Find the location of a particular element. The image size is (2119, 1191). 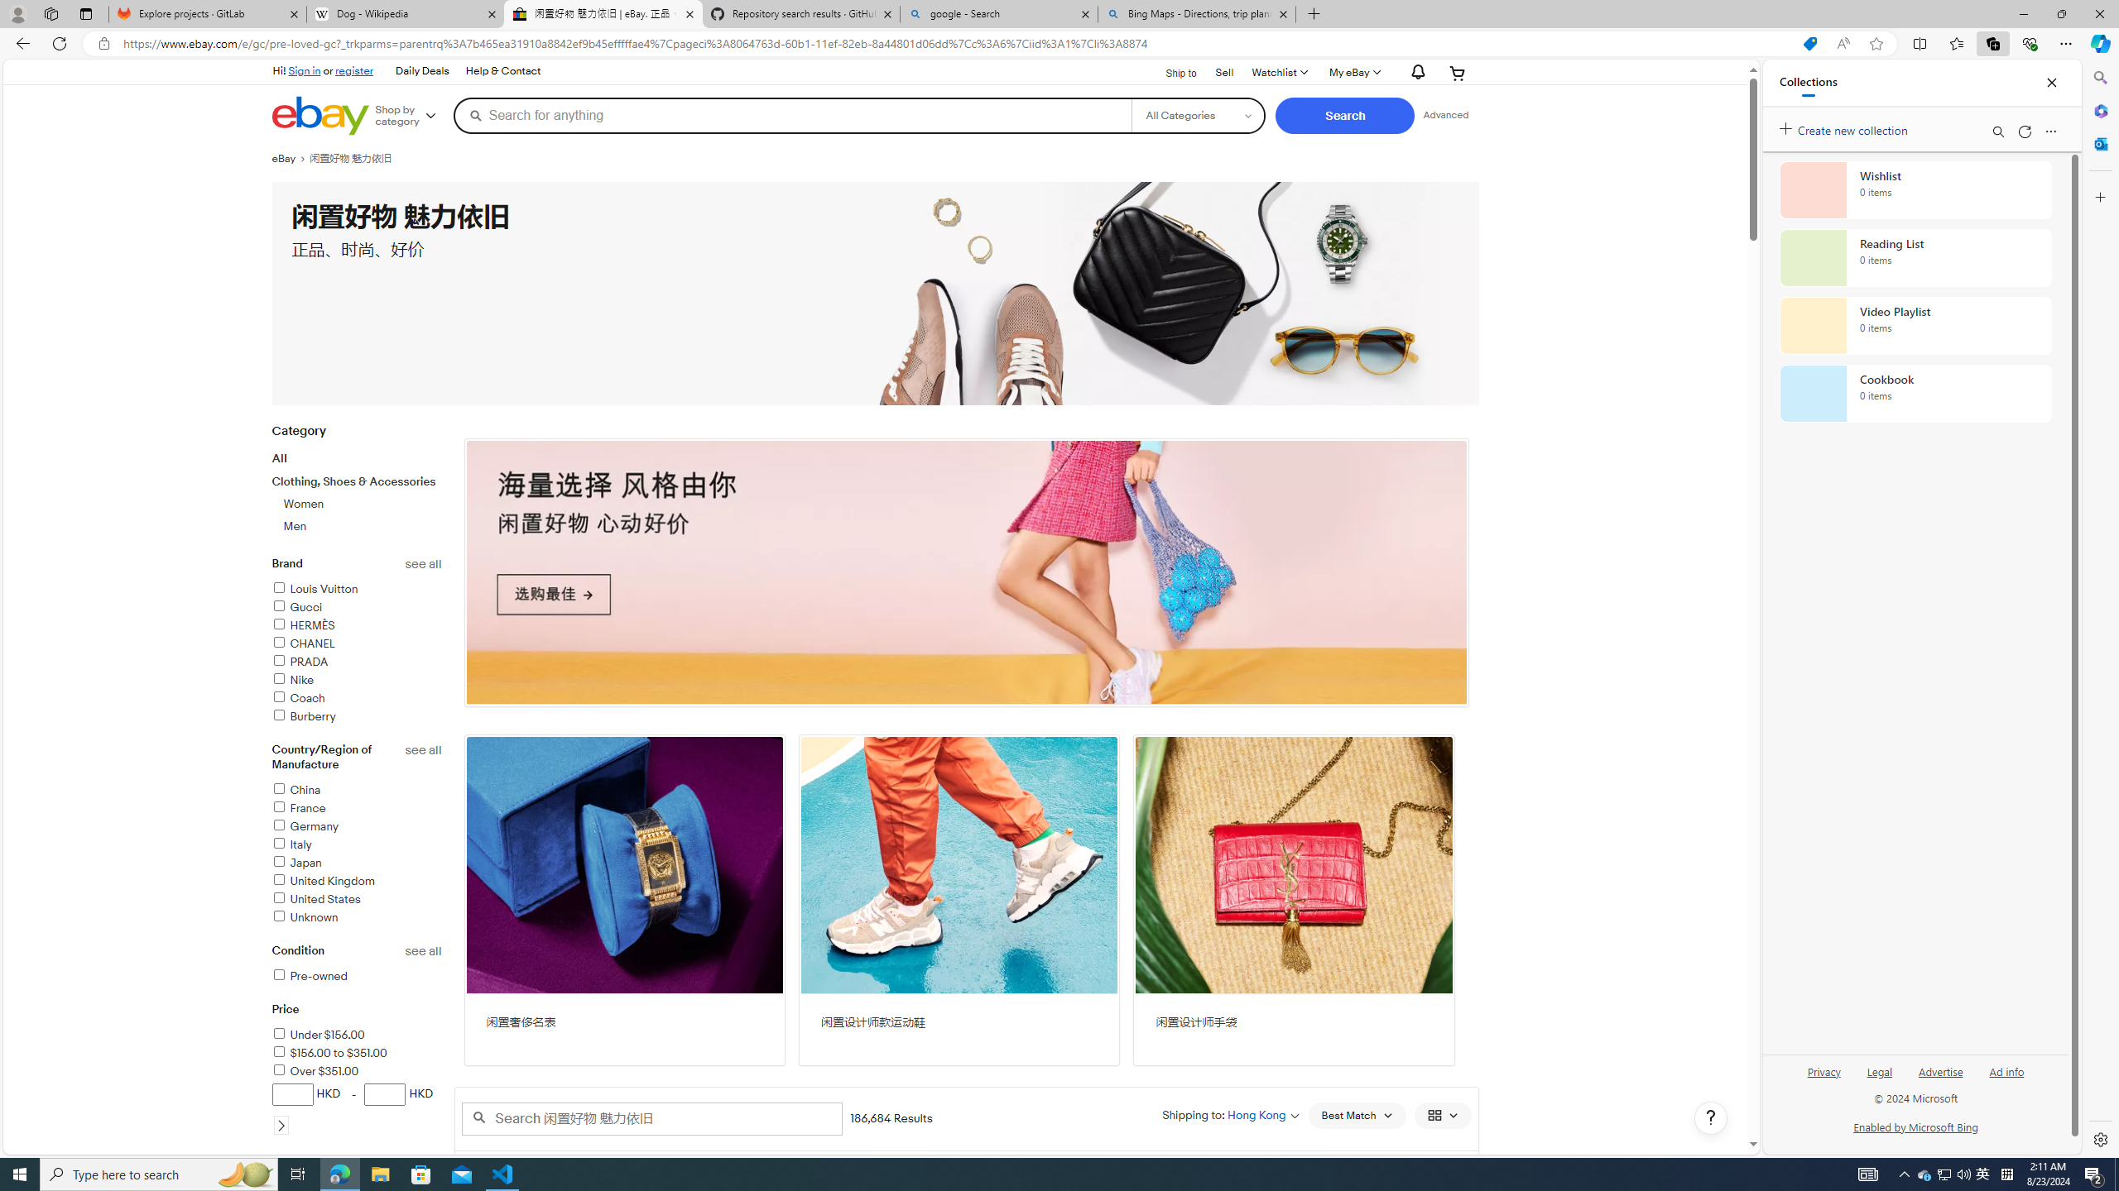

243 is located at coordinates (966, 572).